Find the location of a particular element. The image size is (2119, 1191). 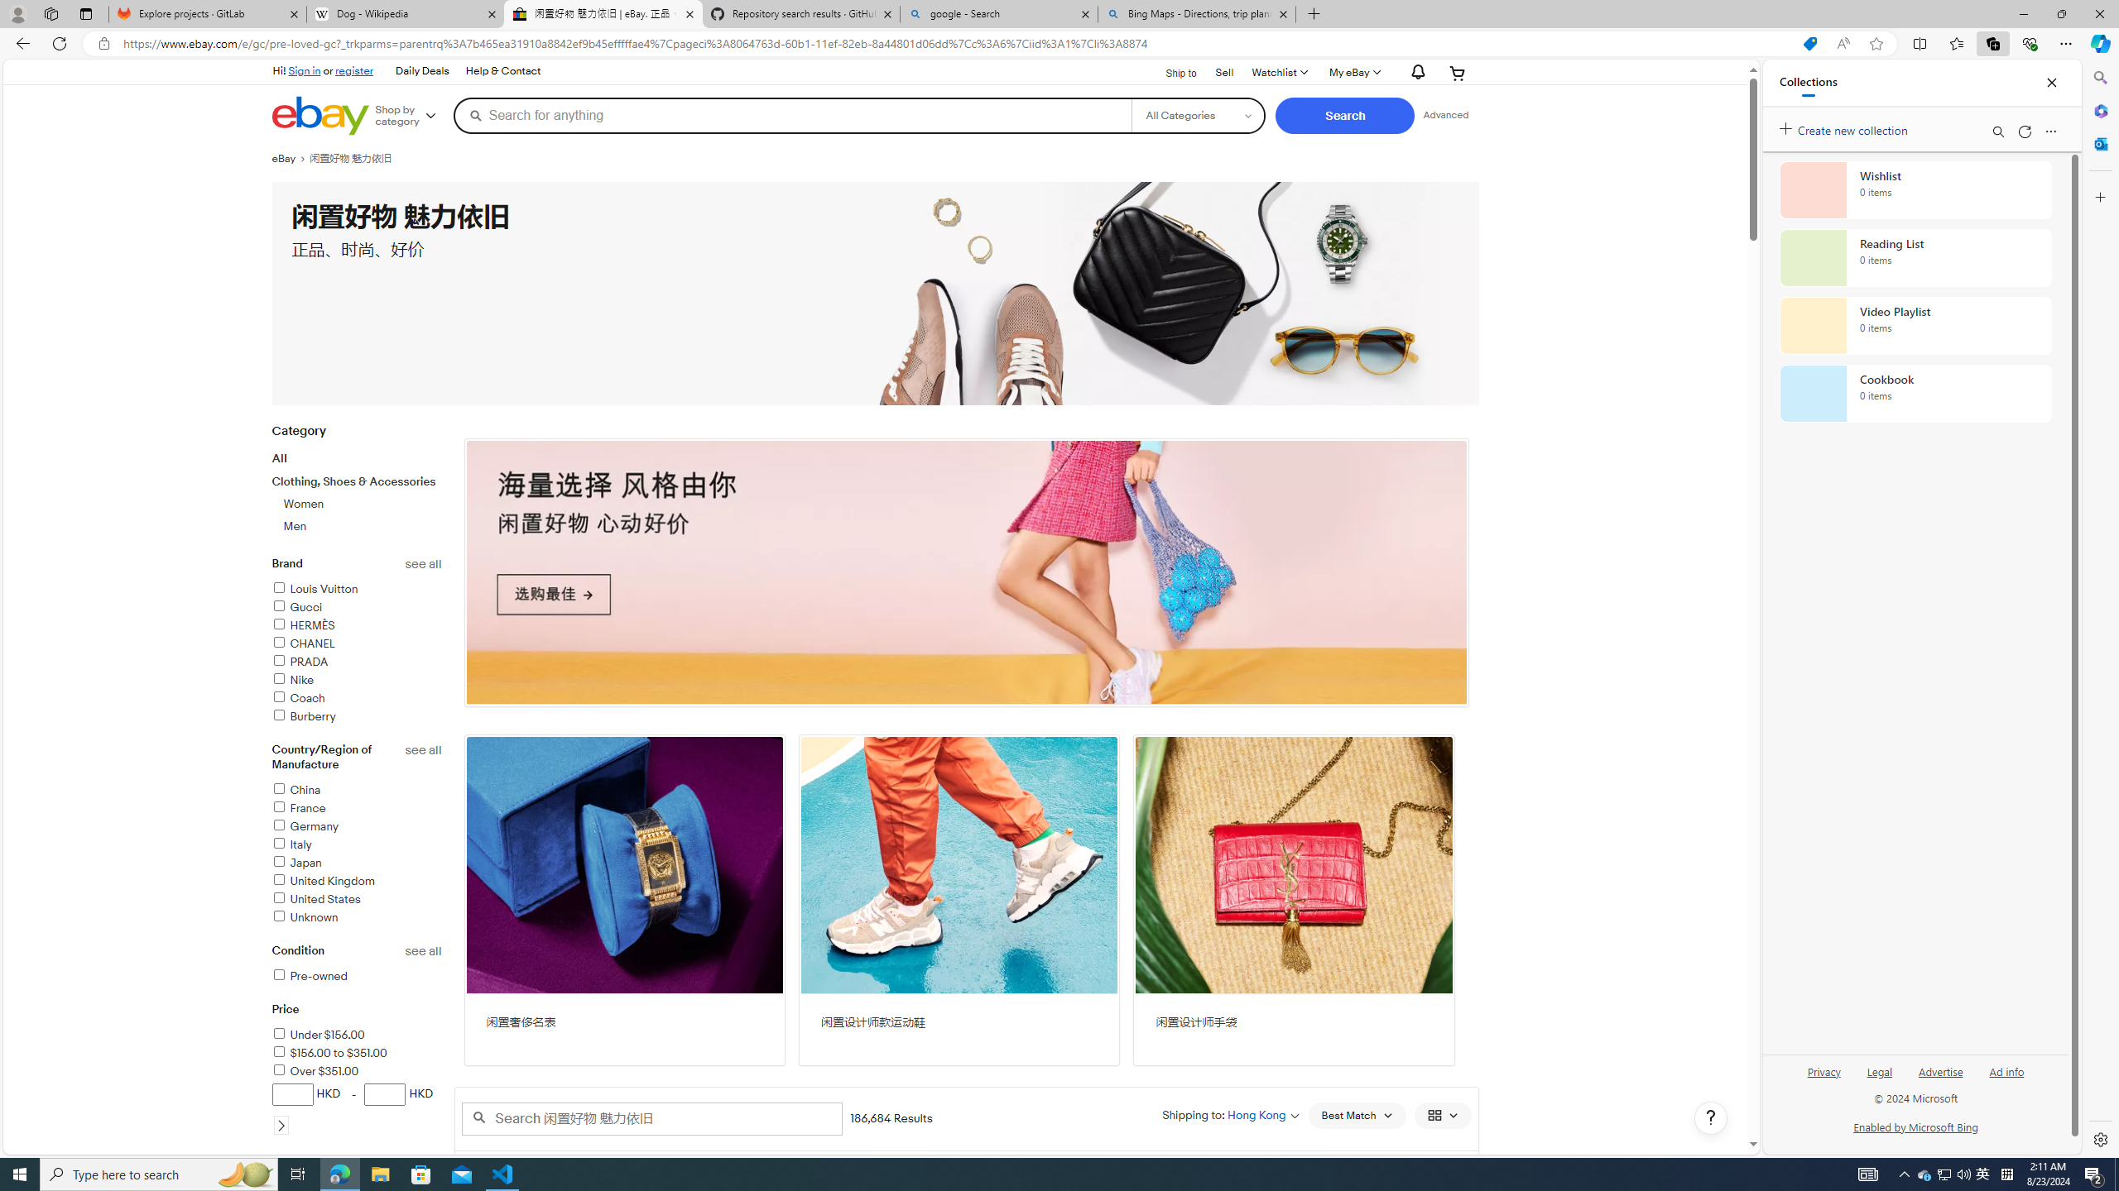

243 is located at coordinates (966, 572).